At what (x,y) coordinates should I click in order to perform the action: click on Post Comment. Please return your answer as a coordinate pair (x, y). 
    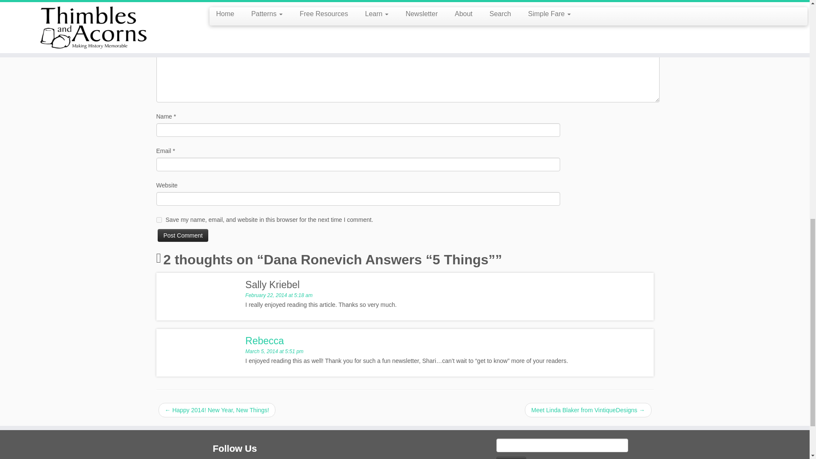
    Looking at the image, I should click on (183, 235).